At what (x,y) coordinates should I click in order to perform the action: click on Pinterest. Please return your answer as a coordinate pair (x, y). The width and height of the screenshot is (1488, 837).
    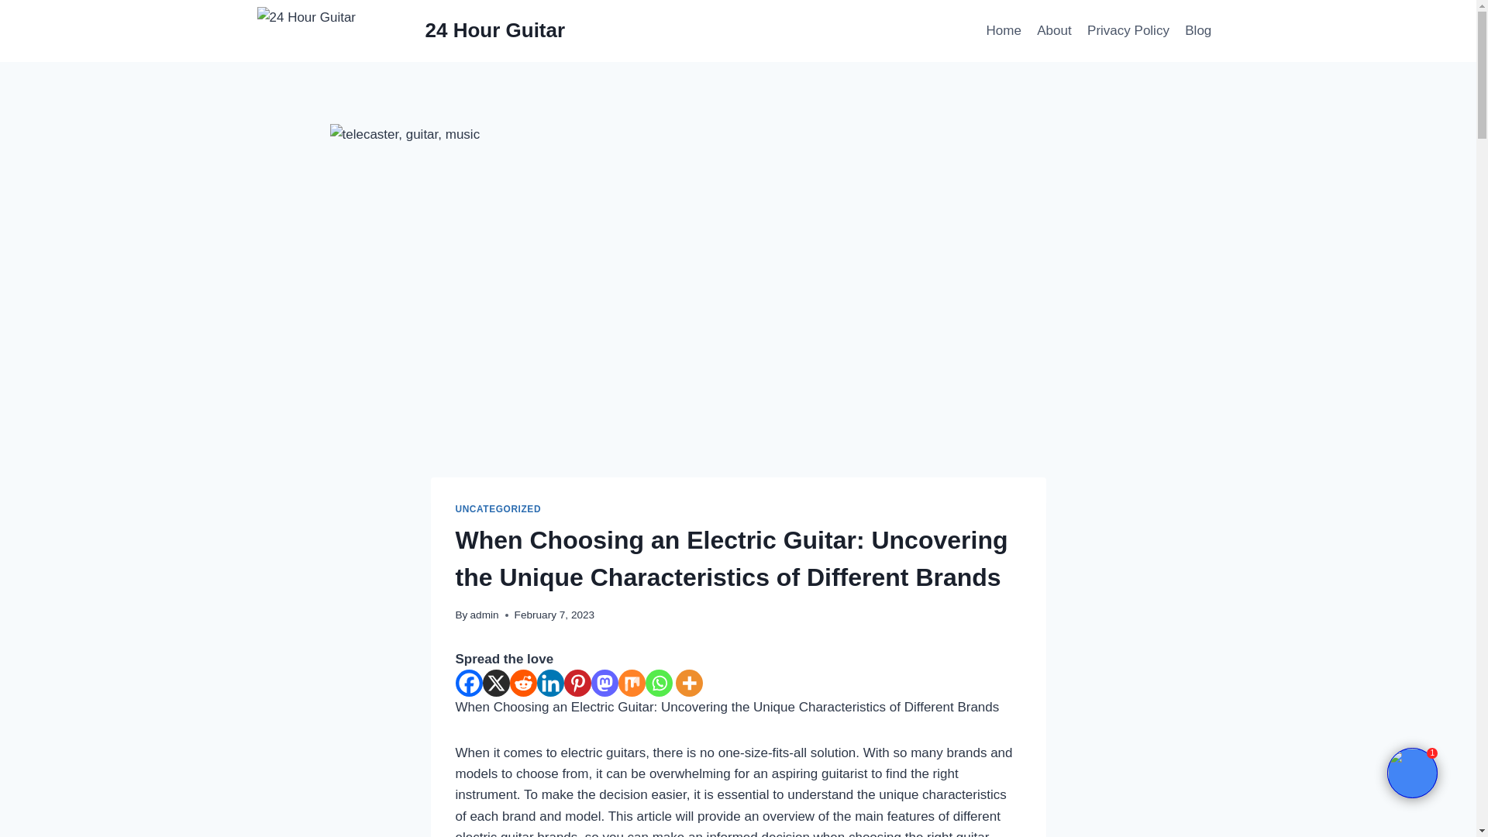
    Looking at the image, I should click on (577, 683).